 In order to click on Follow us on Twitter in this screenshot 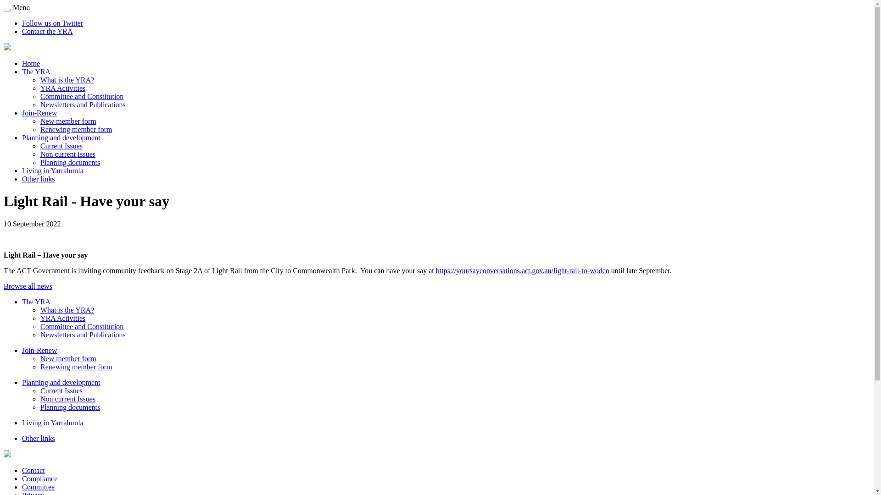, I will do `click(52, 23)`.